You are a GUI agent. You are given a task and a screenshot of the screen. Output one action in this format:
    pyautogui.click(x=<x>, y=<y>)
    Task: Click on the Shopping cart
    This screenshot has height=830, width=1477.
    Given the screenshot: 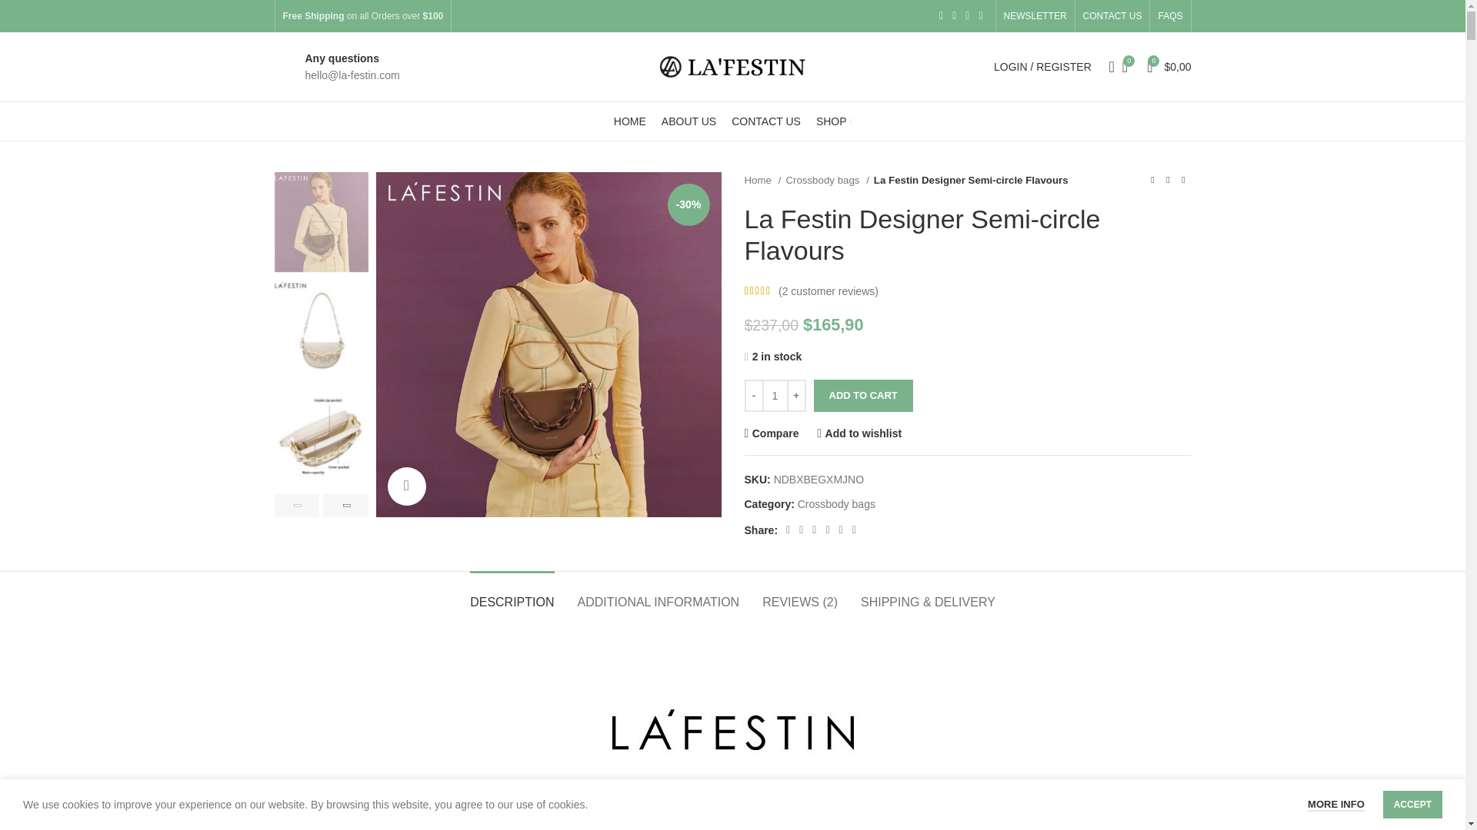 What is the action you would take?
    pyautogui.click(x=1168, y=66)
    